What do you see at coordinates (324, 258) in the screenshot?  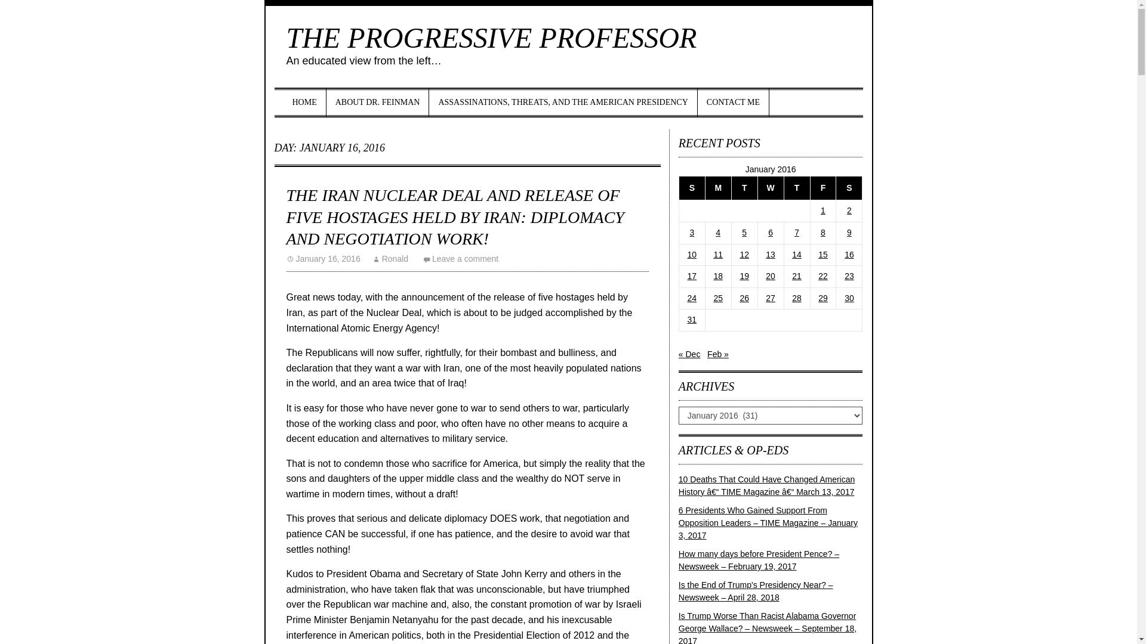 I see `January 16, 2016` at bounding box center [324, 258].